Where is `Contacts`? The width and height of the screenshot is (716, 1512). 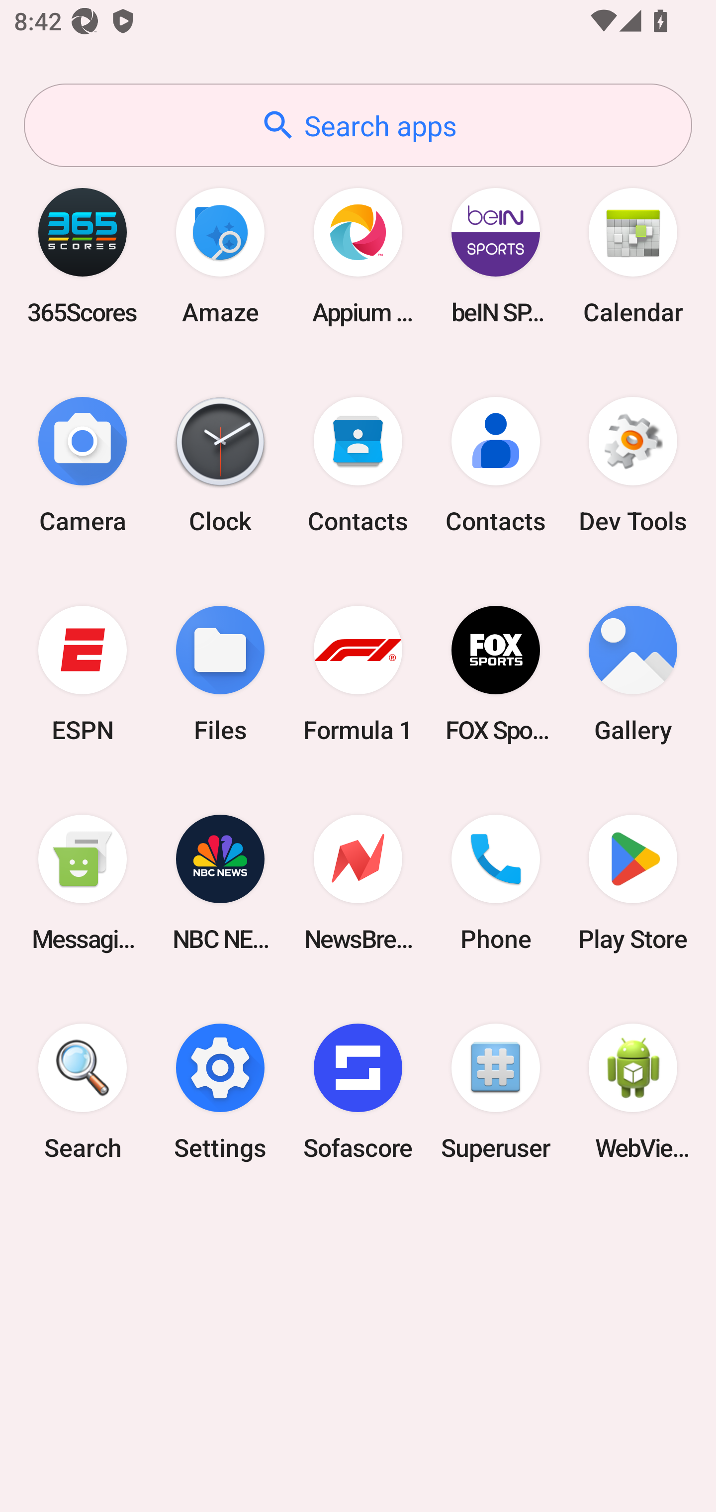 Contacts is located at coordinates (495, 465).